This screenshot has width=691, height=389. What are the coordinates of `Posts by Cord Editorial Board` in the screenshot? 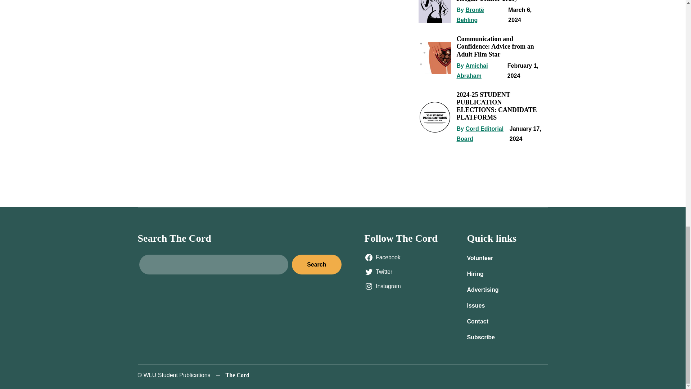 It's located at (480, 134).